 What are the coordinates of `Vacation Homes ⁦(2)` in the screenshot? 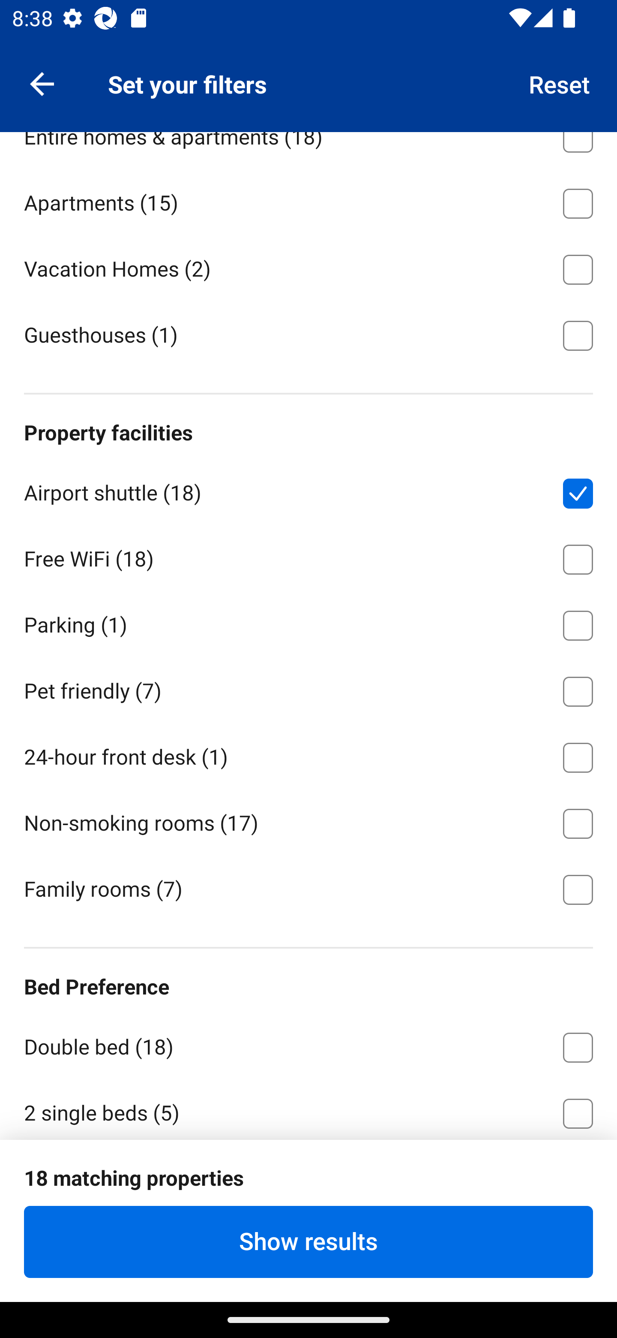 It's located at (308, 267).